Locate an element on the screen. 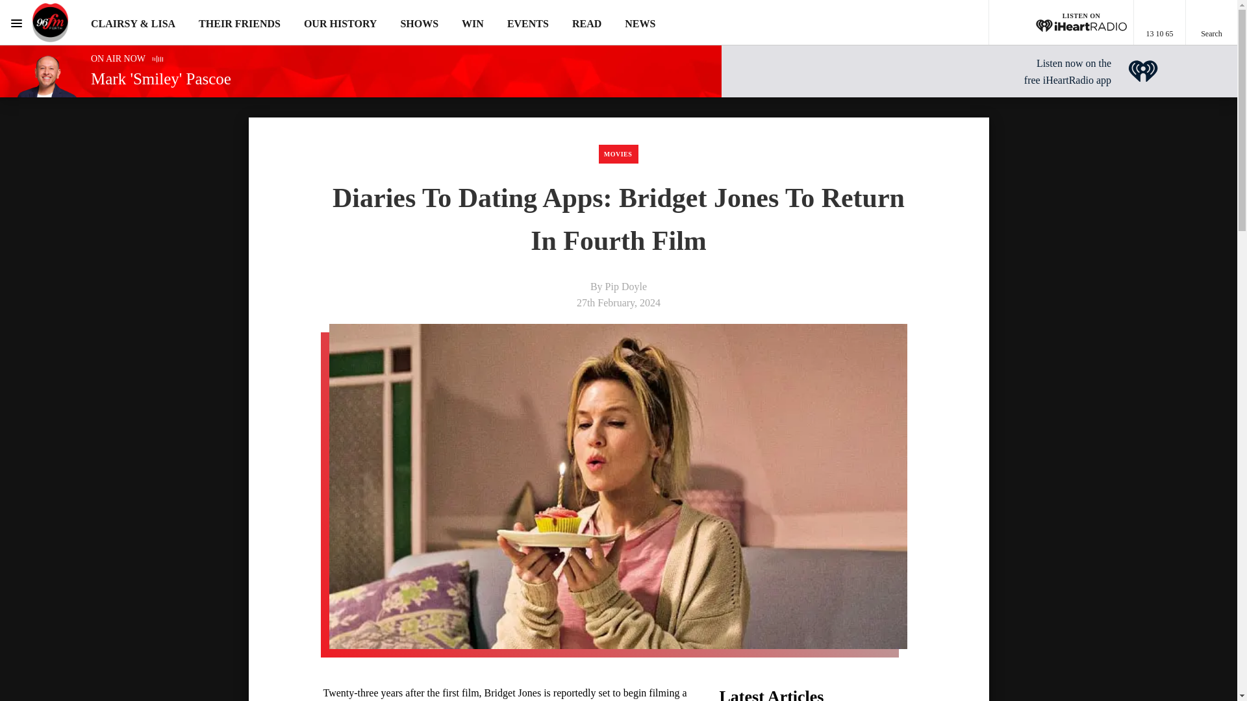  THEIR FRIENDS is located at coordinates (239, 23).